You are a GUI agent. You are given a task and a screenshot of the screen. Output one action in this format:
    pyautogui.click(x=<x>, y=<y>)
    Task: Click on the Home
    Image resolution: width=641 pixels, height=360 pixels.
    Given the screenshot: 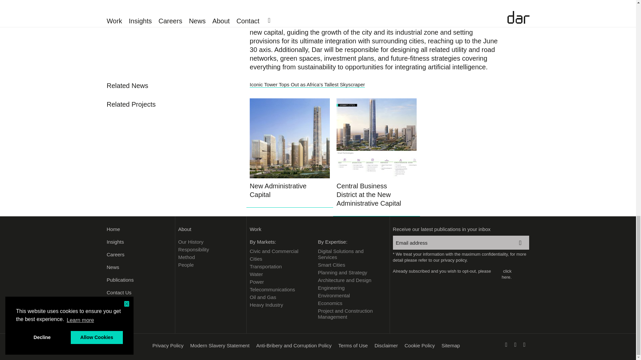 What is the action you would take?
    pyautogui.click(x=139, y=229)
    